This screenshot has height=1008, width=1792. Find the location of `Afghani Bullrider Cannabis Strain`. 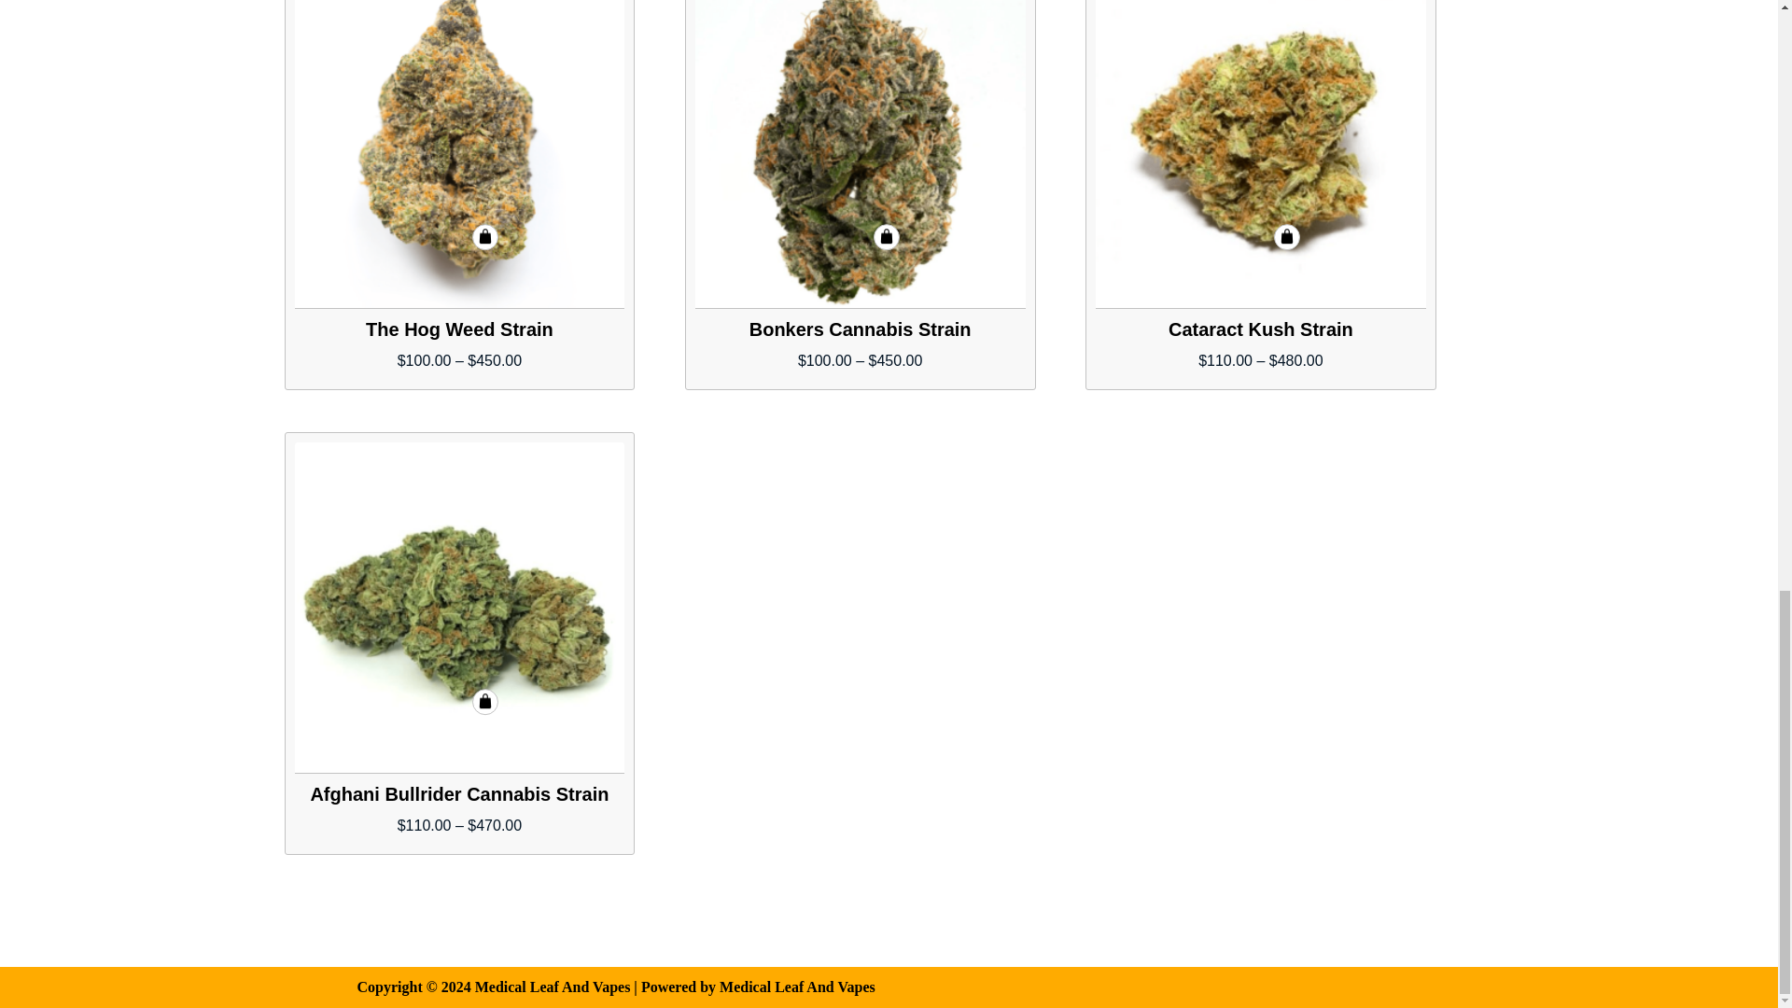

Afghani Bullrider Cannabis Strain is located at coordinates (460, 609).